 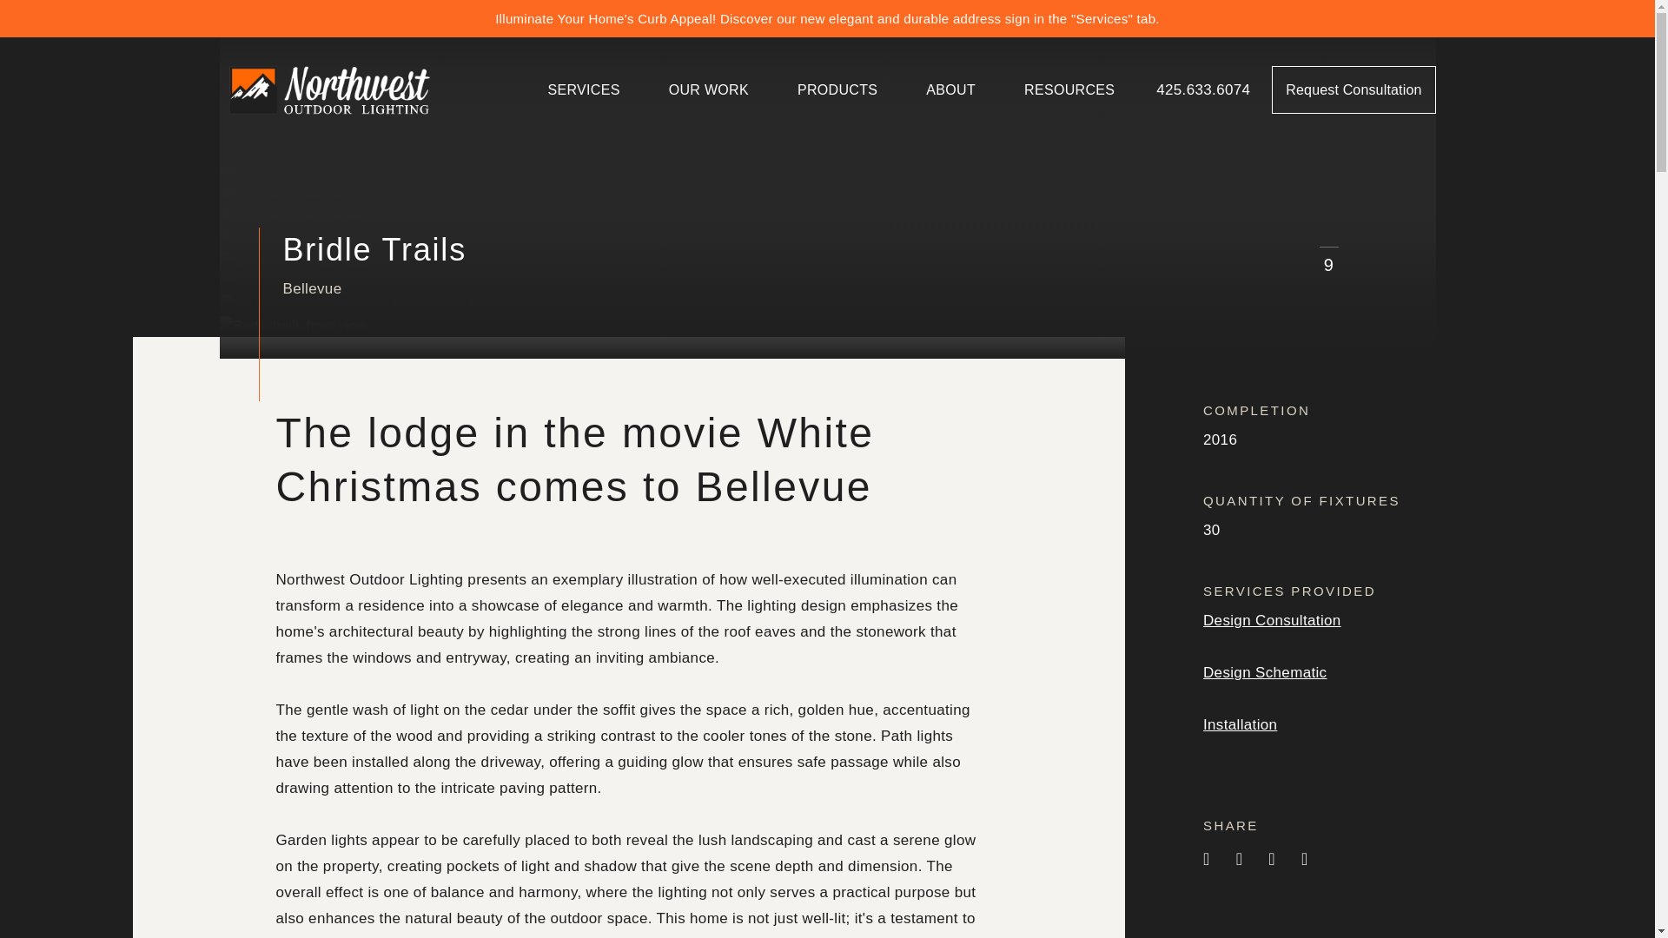 What do you see at coordinates (584, 89) in the screenshot?
I see `SERVICES` at bounding box center [584, 89].